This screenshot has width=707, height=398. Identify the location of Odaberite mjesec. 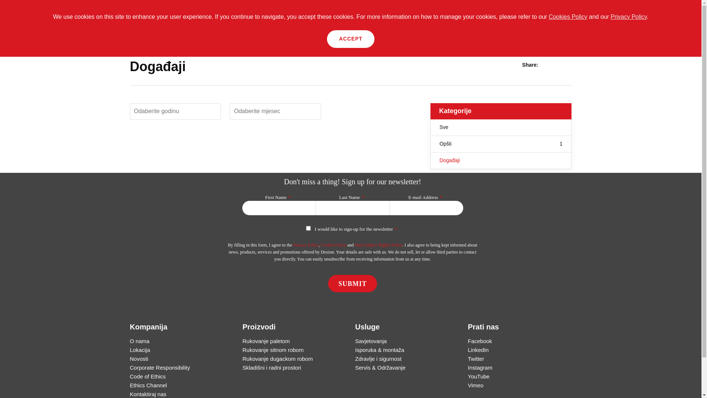
(275, 111).